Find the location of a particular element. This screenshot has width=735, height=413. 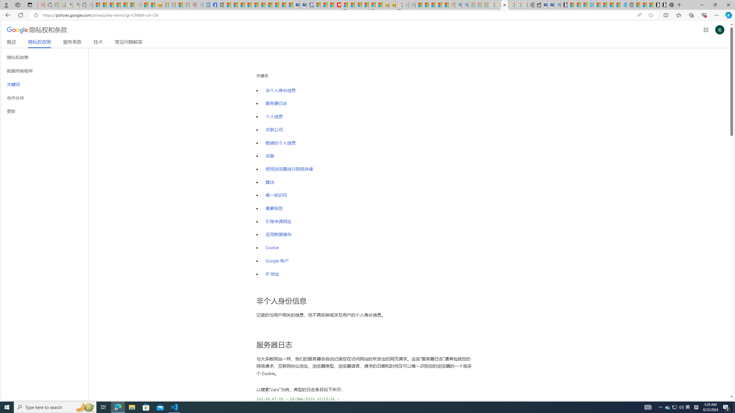

Bing Real Estate - Home sales and rental listings is located at coordinates (557, 5).